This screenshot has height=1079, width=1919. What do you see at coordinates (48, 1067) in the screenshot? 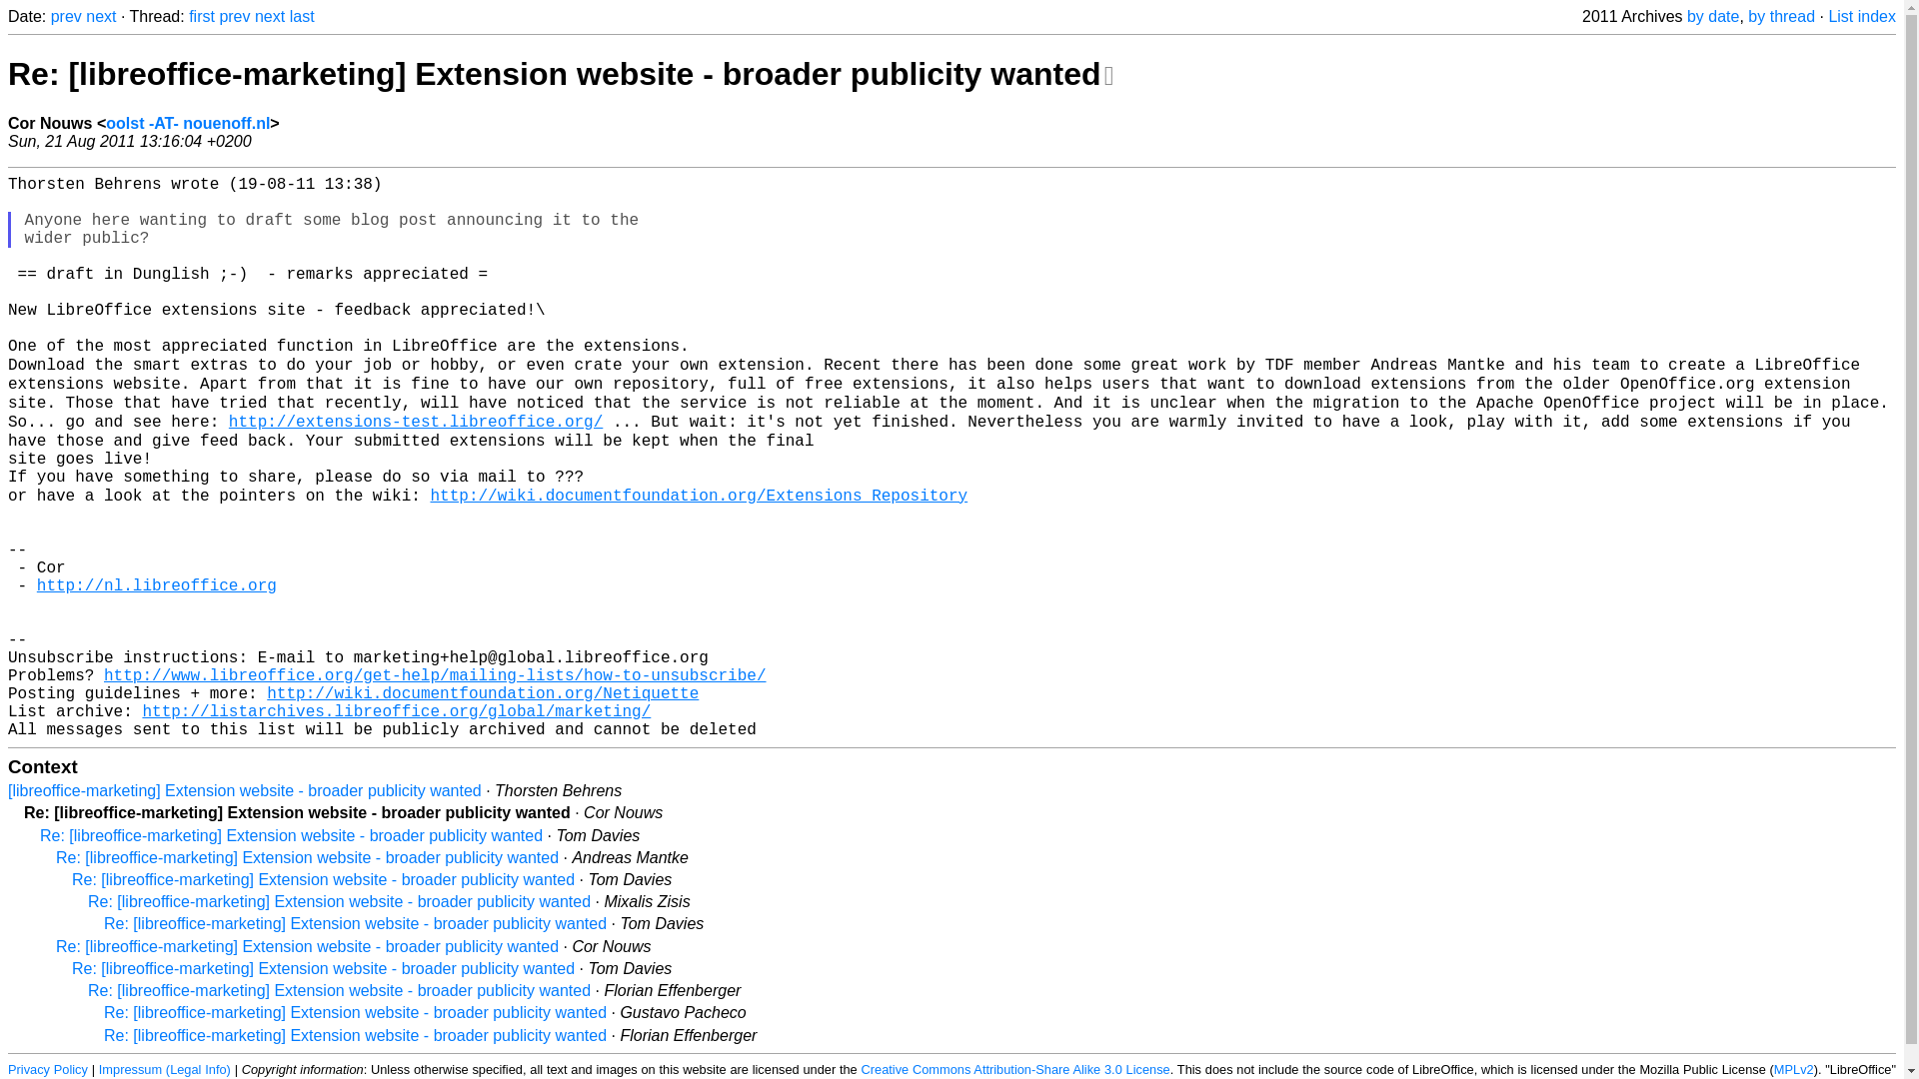
I see `Privacy Policy` at bounding box center [48, 1067].